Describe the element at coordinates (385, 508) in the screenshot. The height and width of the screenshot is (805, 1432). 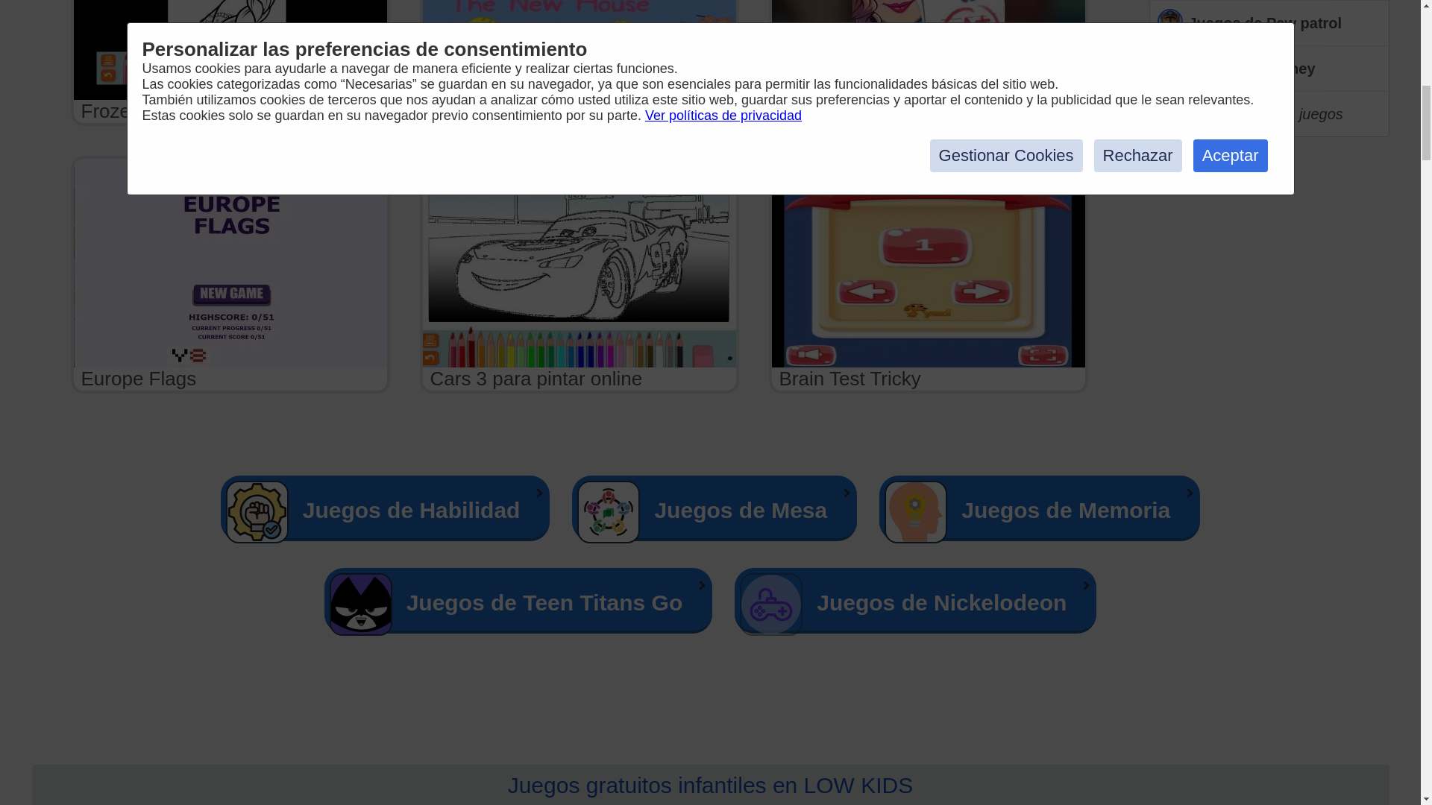
I see `Juegos de Habilidad` at that location.